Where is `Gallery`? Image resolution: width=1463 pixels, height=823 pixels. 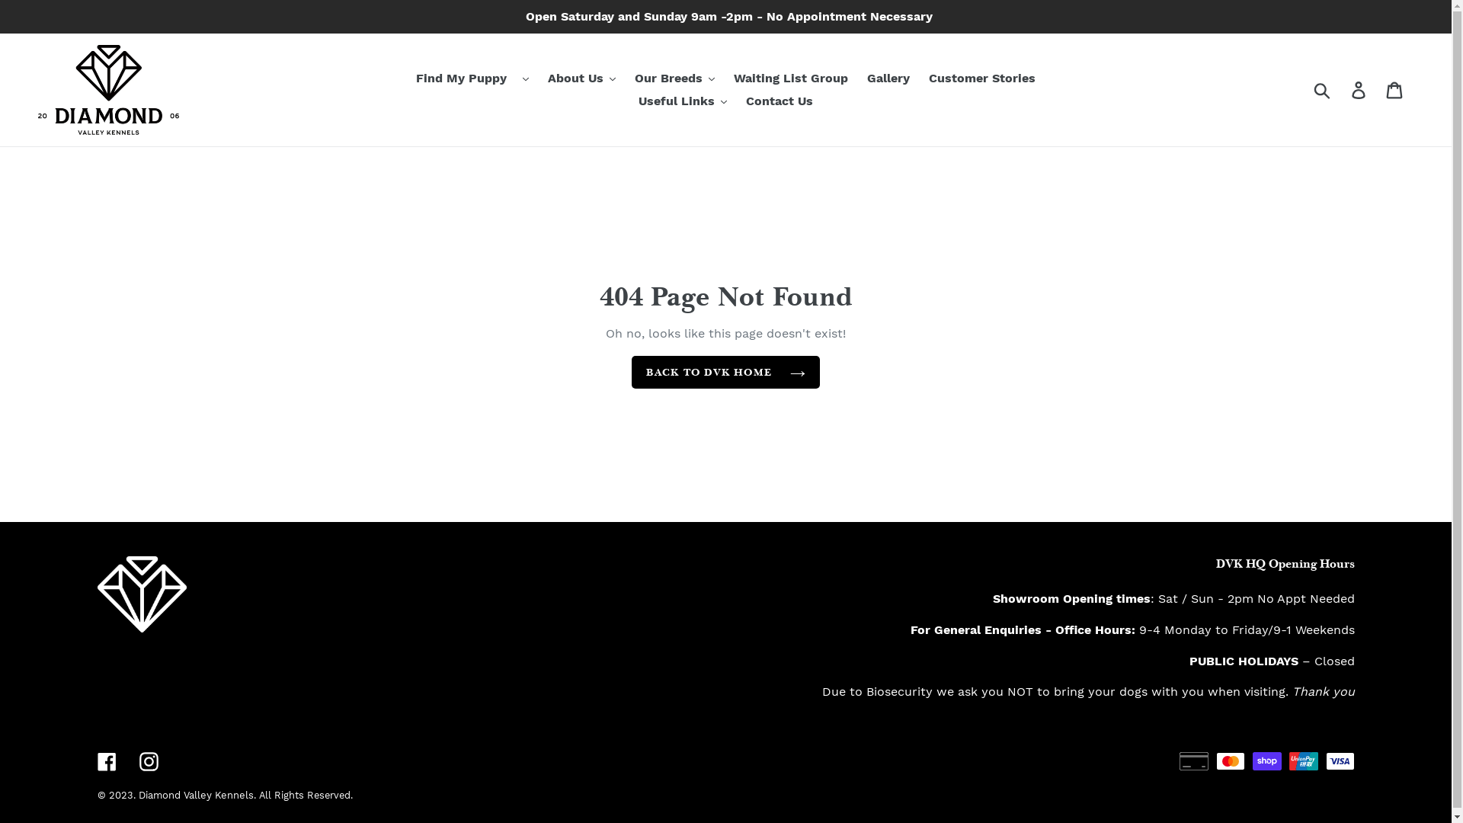
Gallery is located at coordinates (888, 78).